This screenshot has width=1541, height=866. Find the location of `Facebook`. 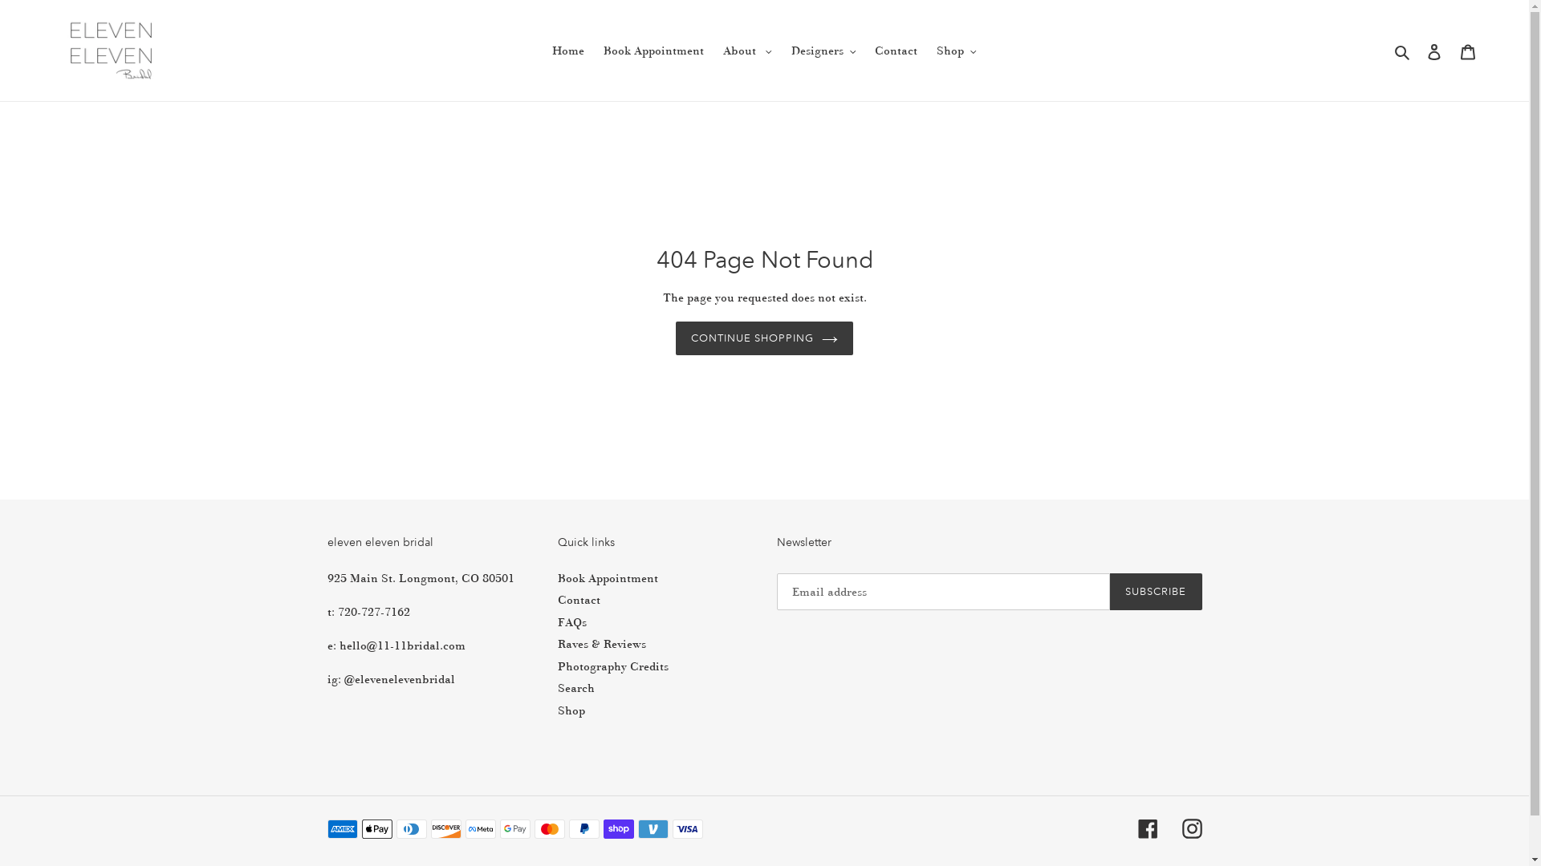

Facebook is located at coordinates (1148, 829).